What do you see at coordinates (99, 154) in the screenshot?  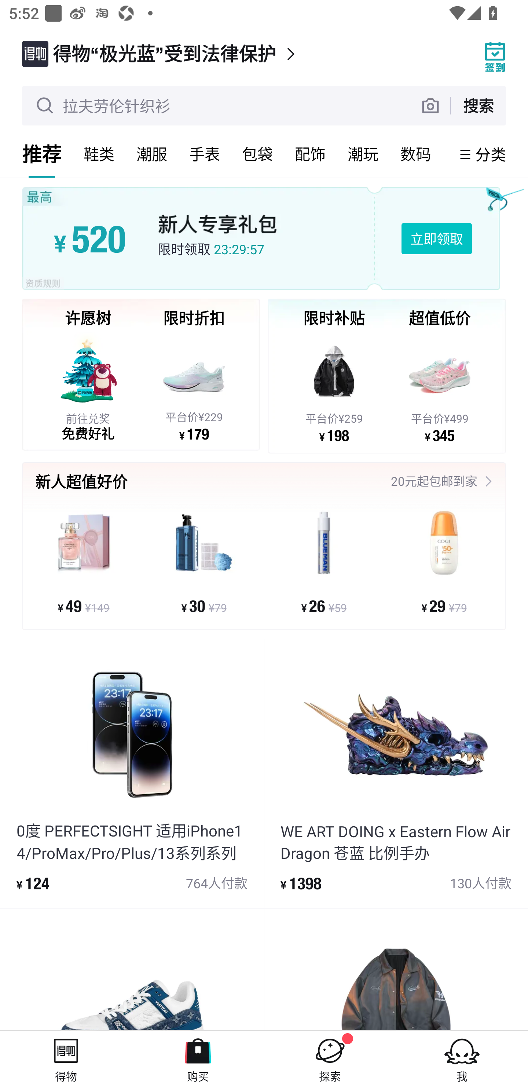 I see `鞋类` at bounding box center [99, 154].